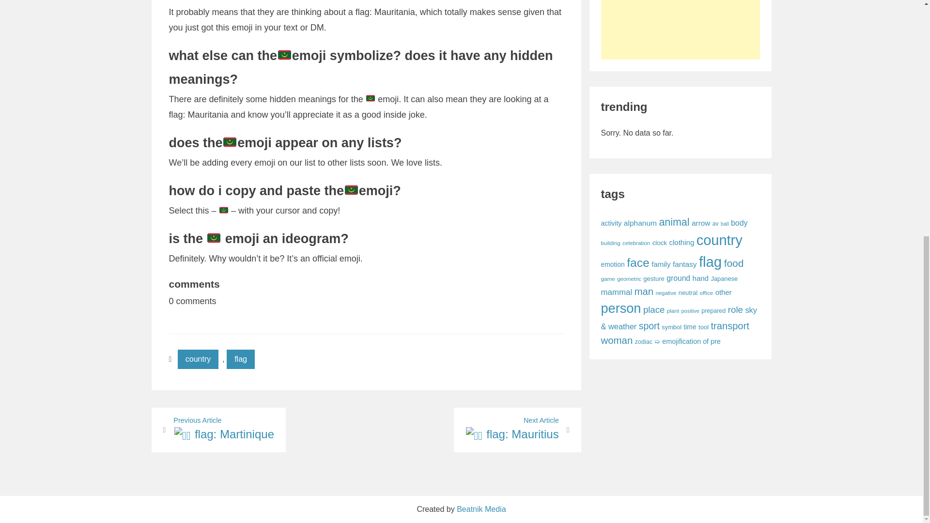 The height and width of the screenshot is (523, 930). Describe the element at coordinates (701, 223) in the screenshot. I see `arrow` at that location.